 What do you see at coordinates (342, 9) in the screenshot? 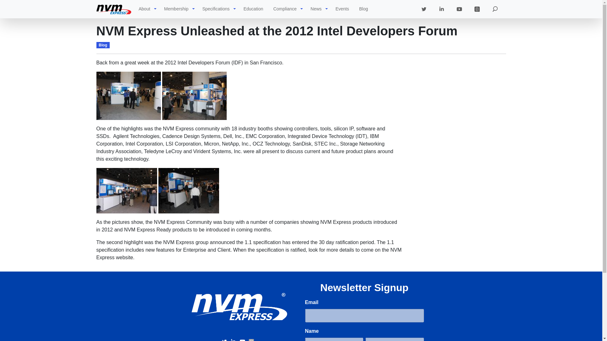
I see `Events` at bounding box center [342, 9].